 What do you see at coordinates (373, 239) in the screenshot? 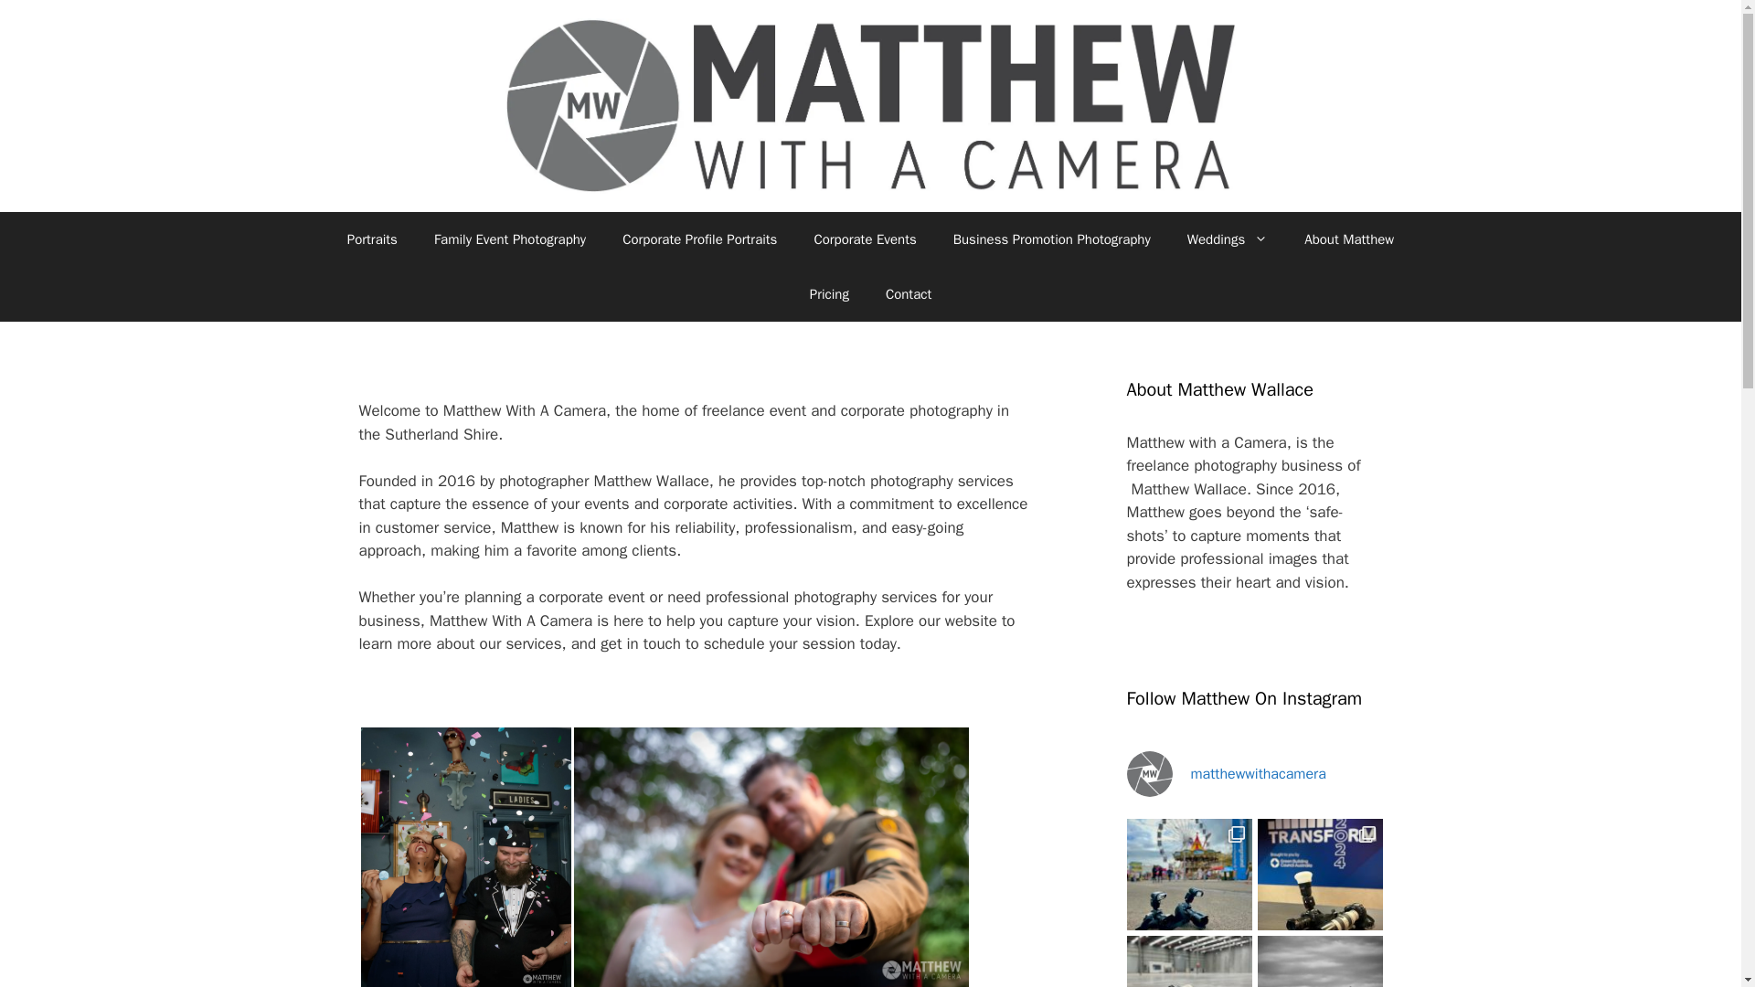
I see `Portraits` at bounding box center [373, 239].